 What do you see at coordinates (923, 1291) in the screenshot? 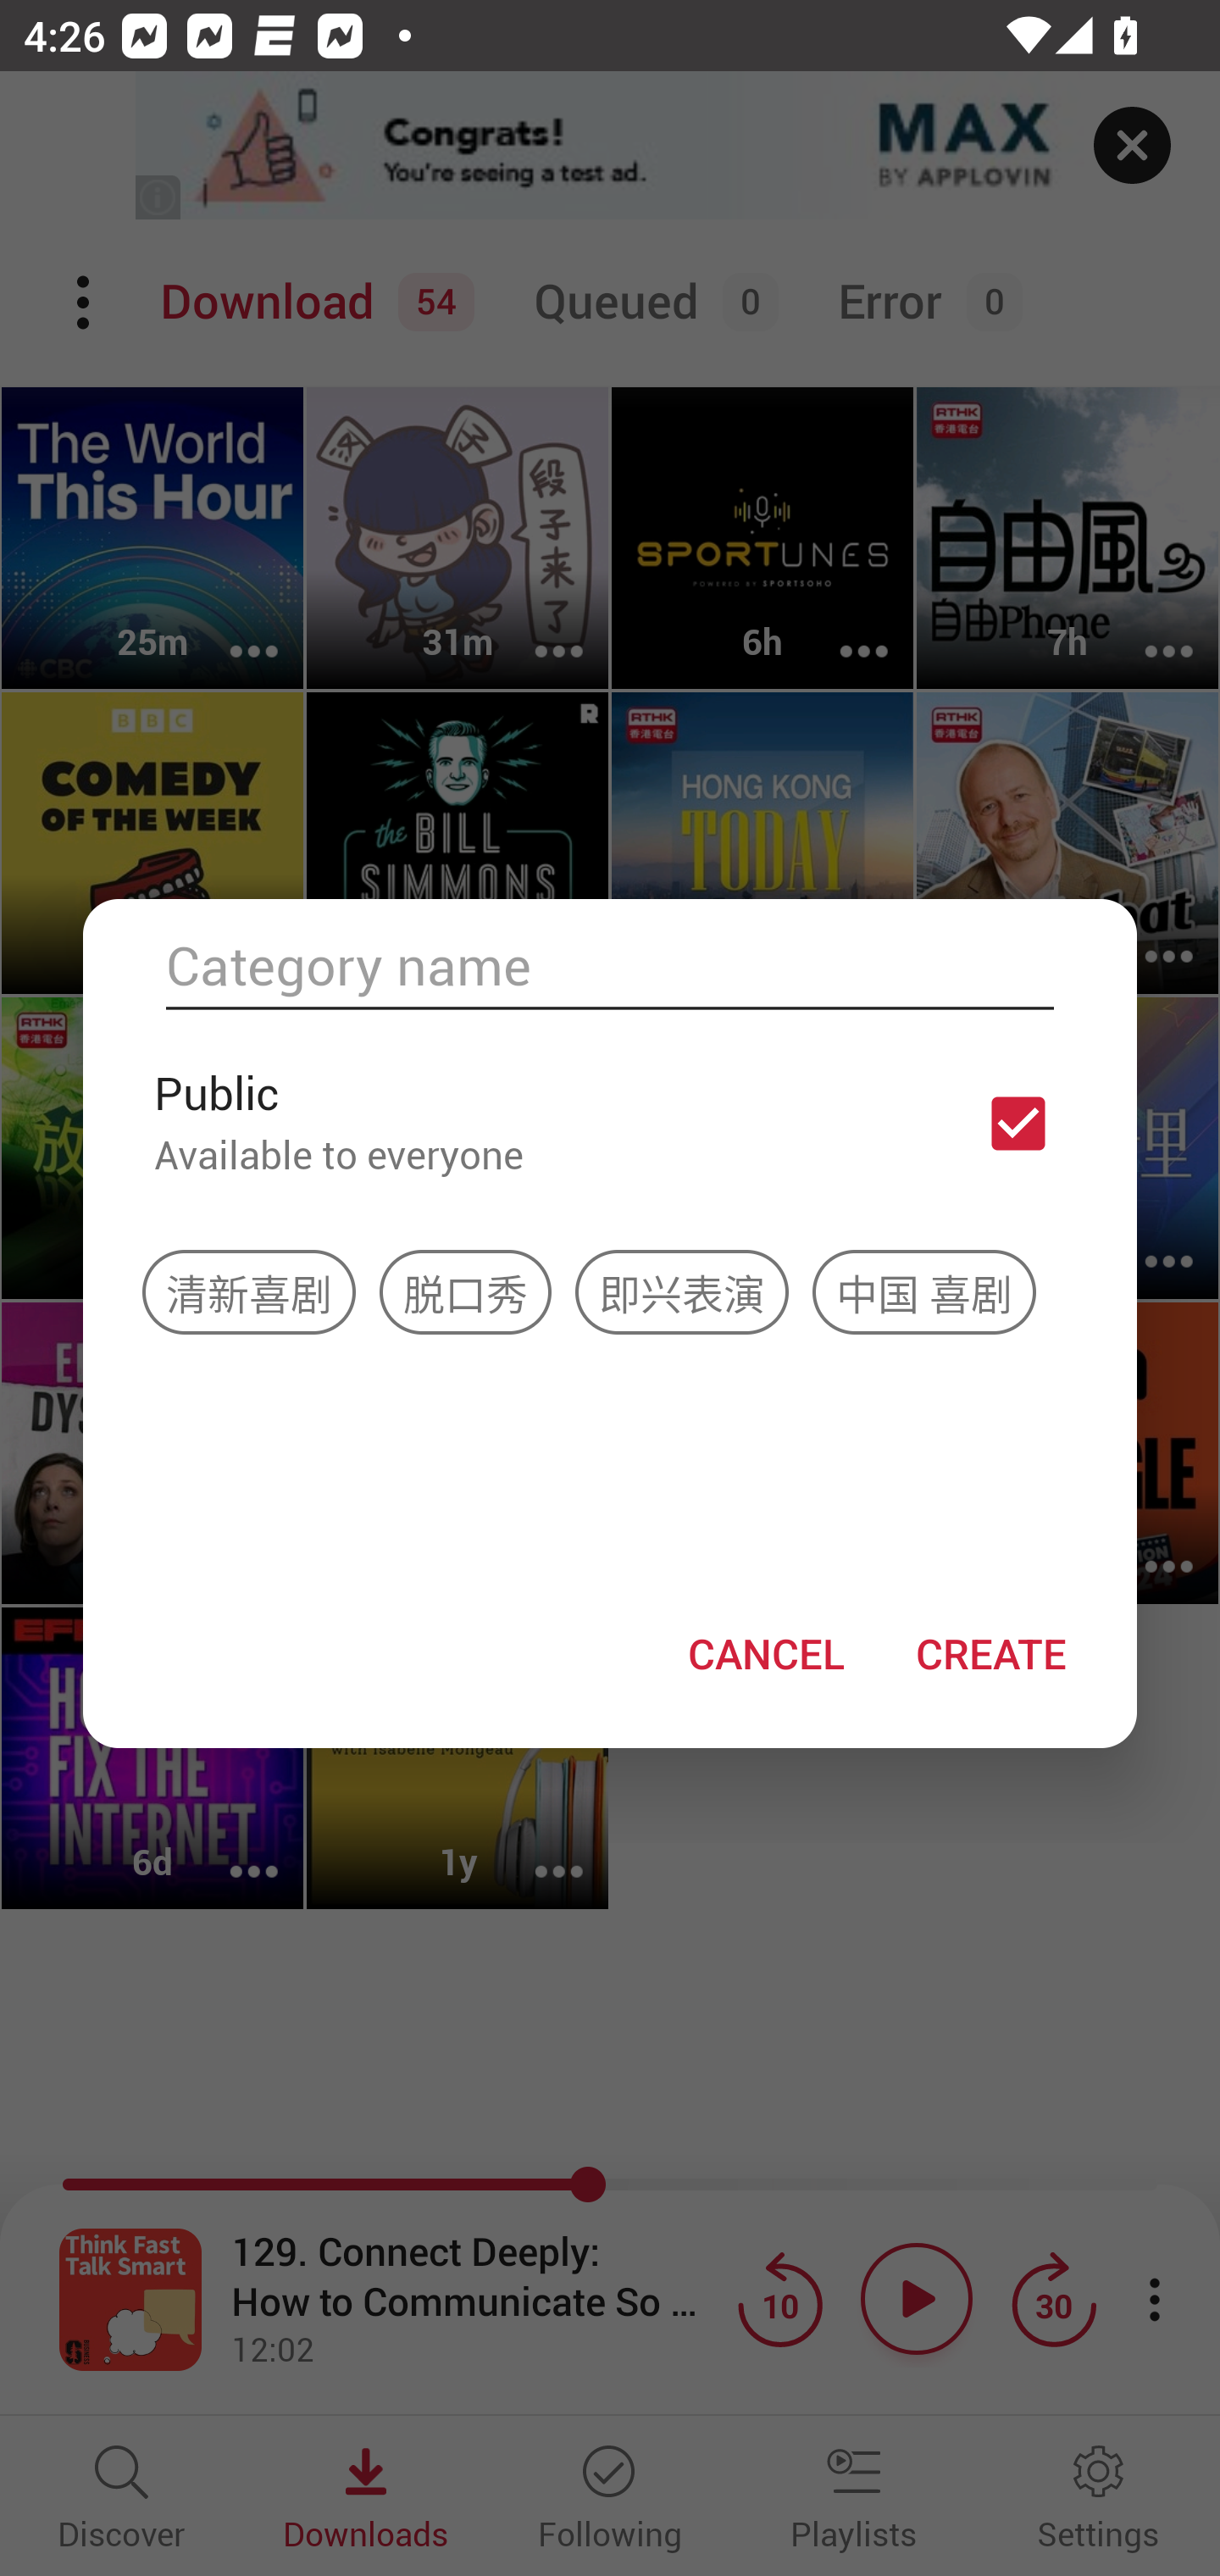
I see `中国 喜剧` at bounding box center [923, 1291].